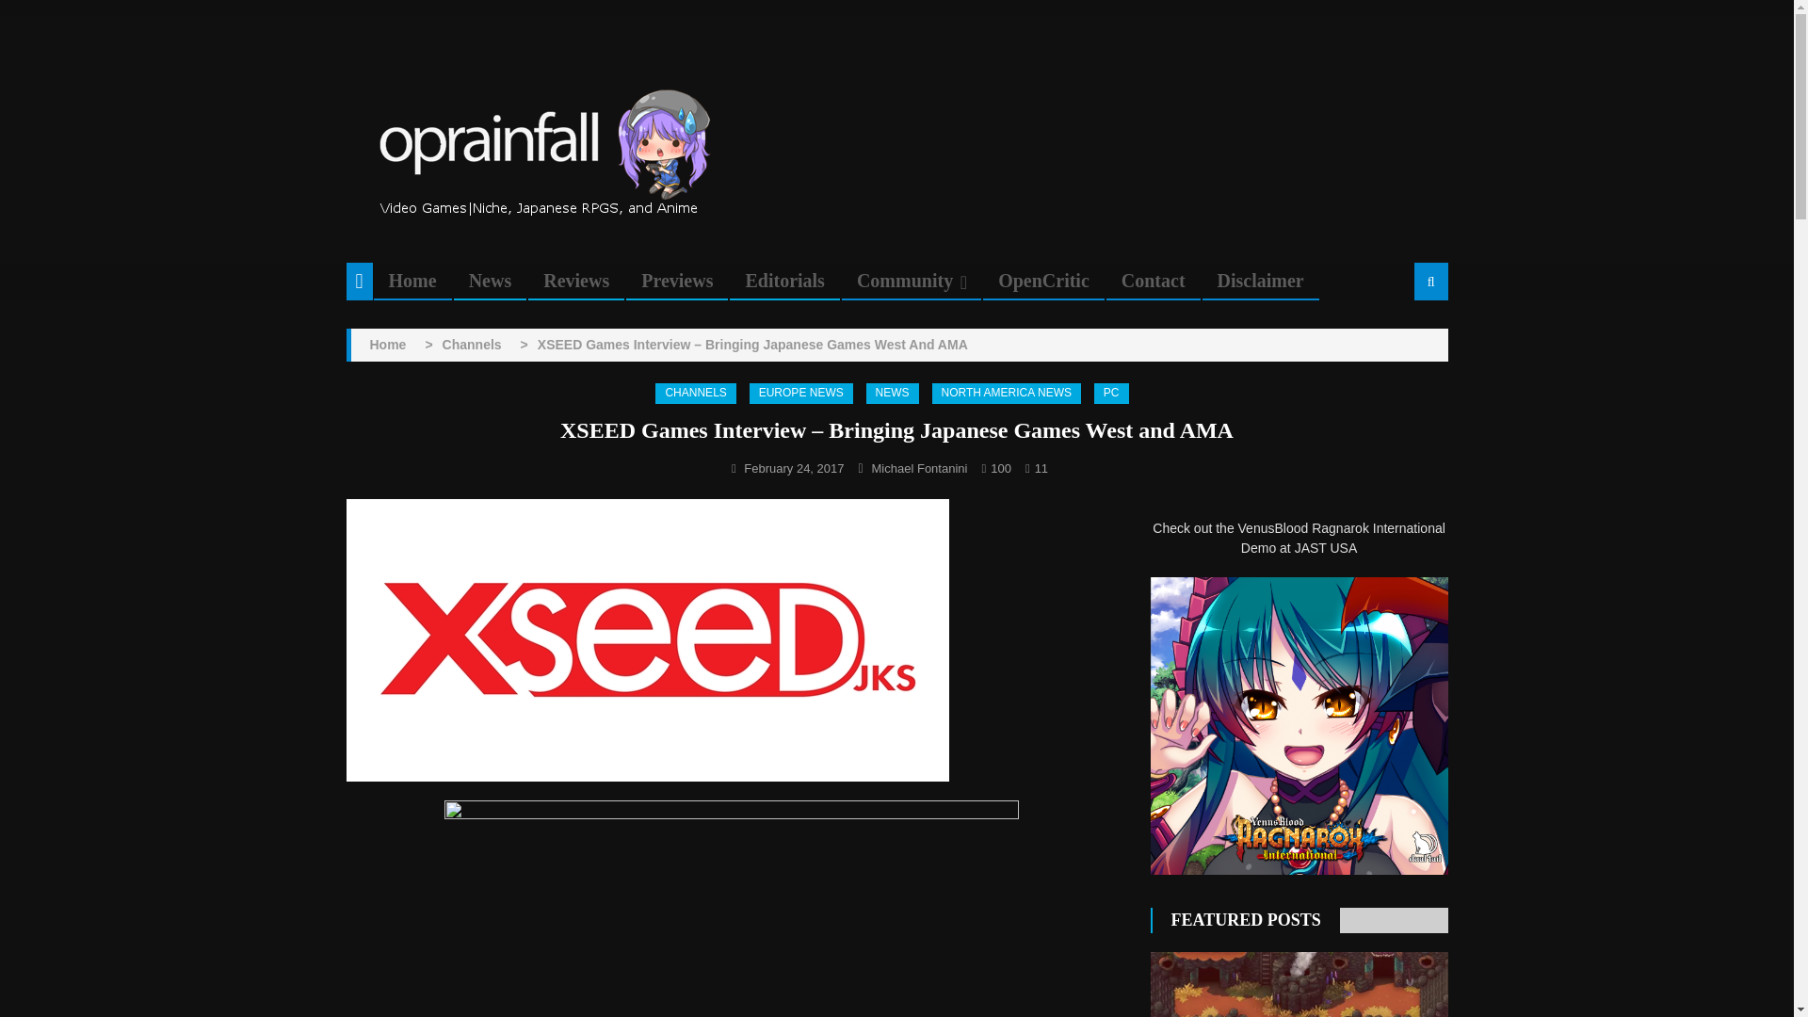 The height and width of the screenshot is (1017, 1808). I want to click on NEWS, so click(892, 394).